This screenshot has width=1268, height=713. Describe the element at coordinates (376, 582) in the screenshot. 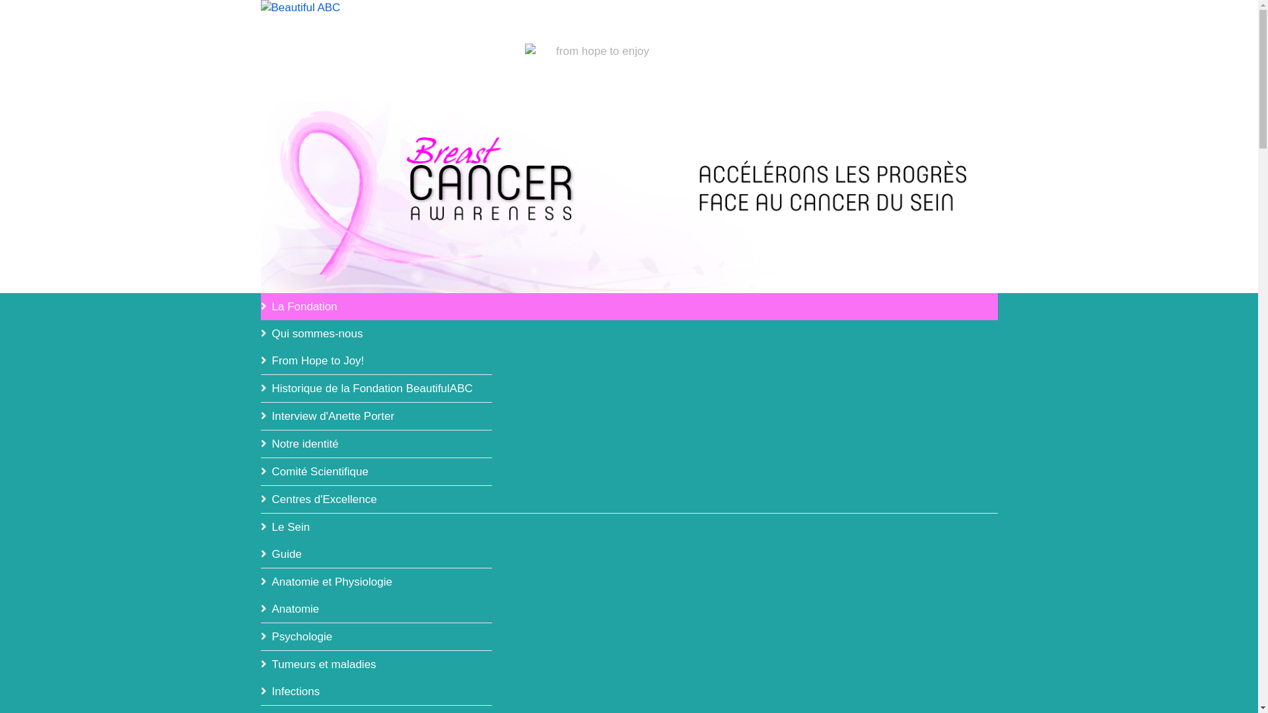

I see `Anatomie et Physiologie` at that location.